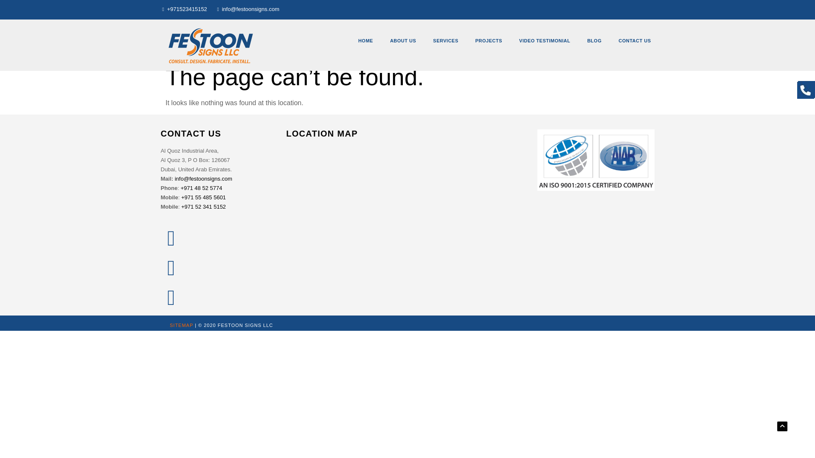 The height and width of the screenshot is (458, 815). What do you see at coordinates (594, 41) in the screenshot?
I see `BLOG` at bounding box center [594, 41].